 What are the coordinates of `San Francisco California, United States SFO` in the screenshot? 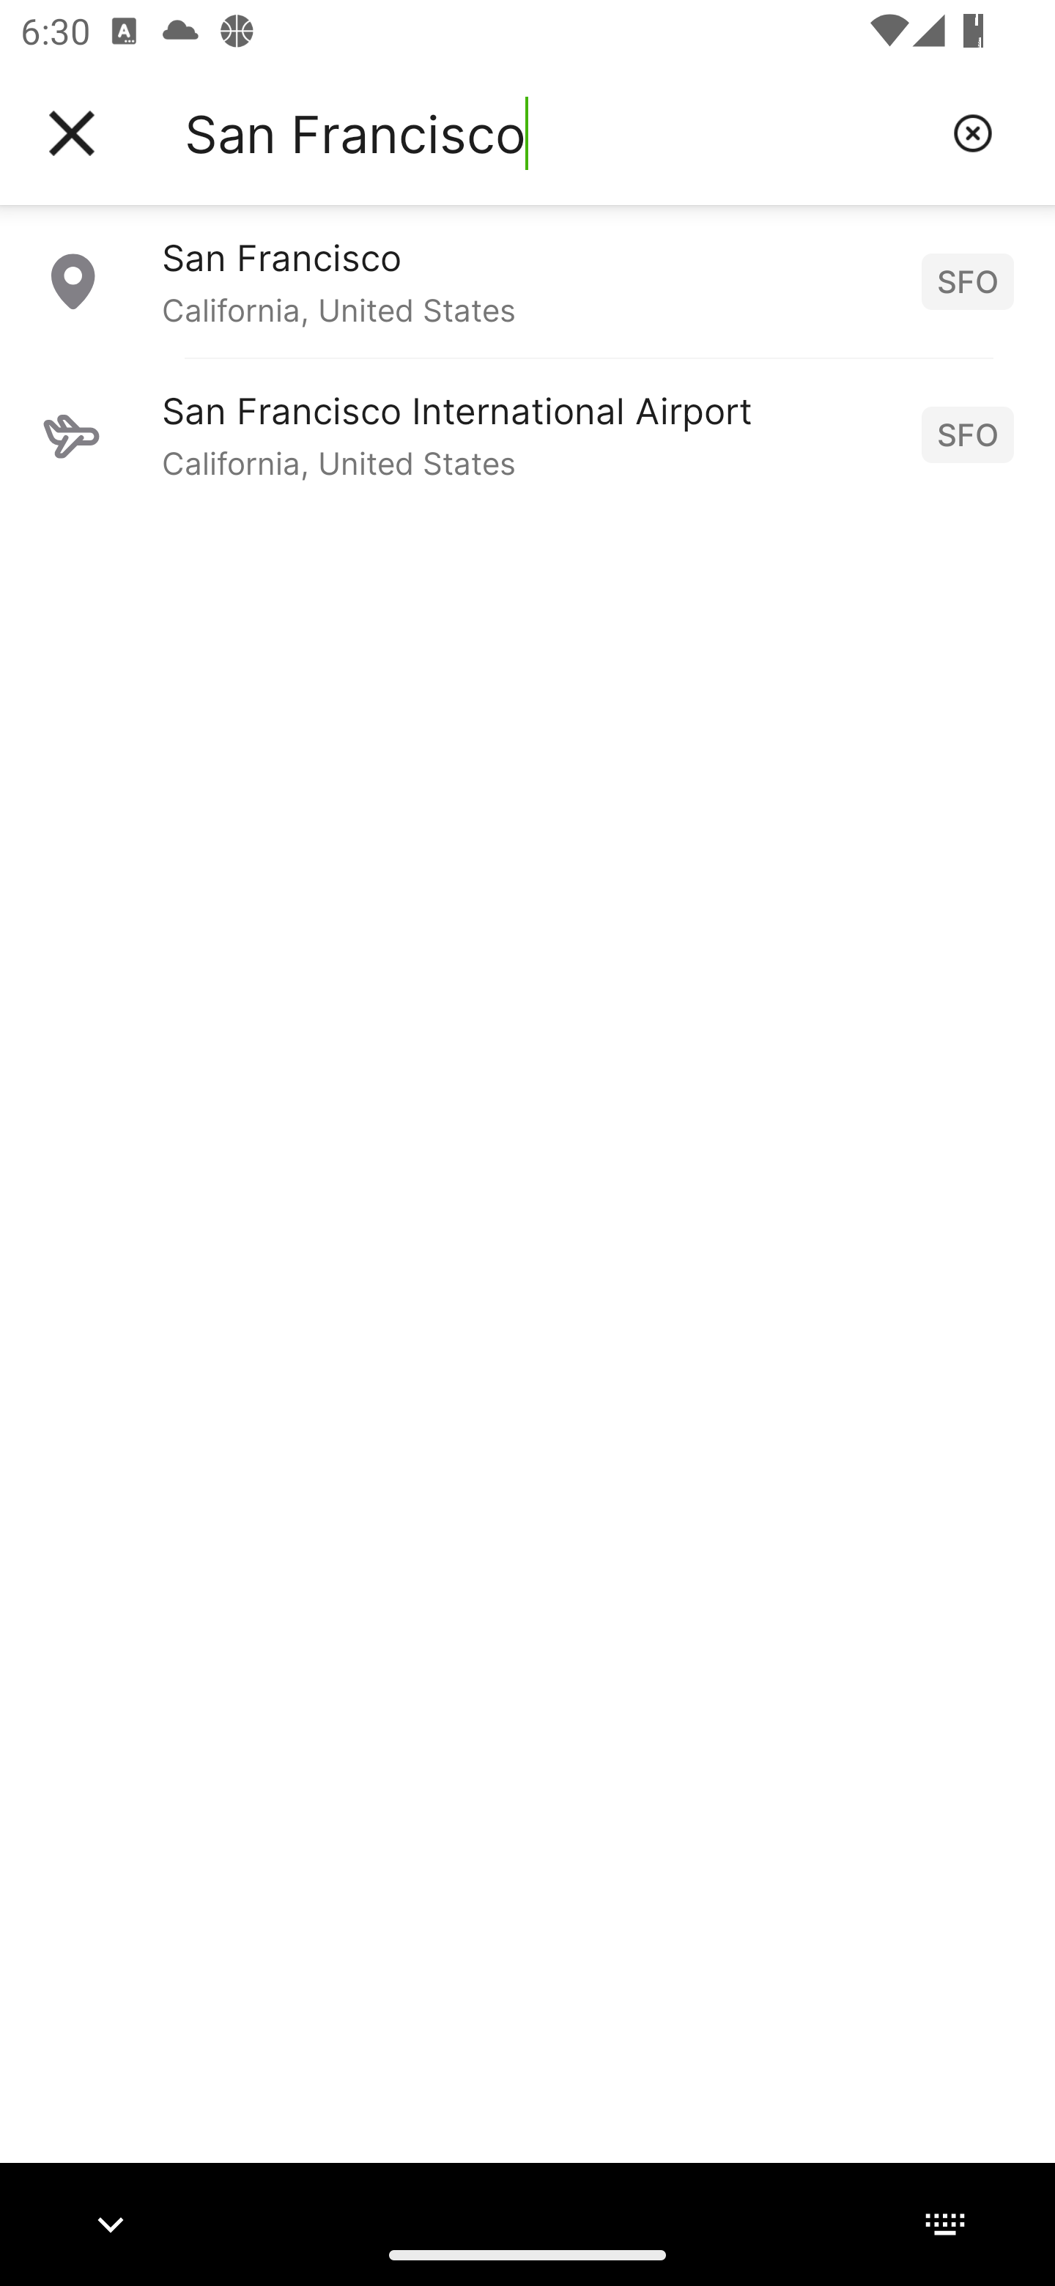 It's located at (527, 281).